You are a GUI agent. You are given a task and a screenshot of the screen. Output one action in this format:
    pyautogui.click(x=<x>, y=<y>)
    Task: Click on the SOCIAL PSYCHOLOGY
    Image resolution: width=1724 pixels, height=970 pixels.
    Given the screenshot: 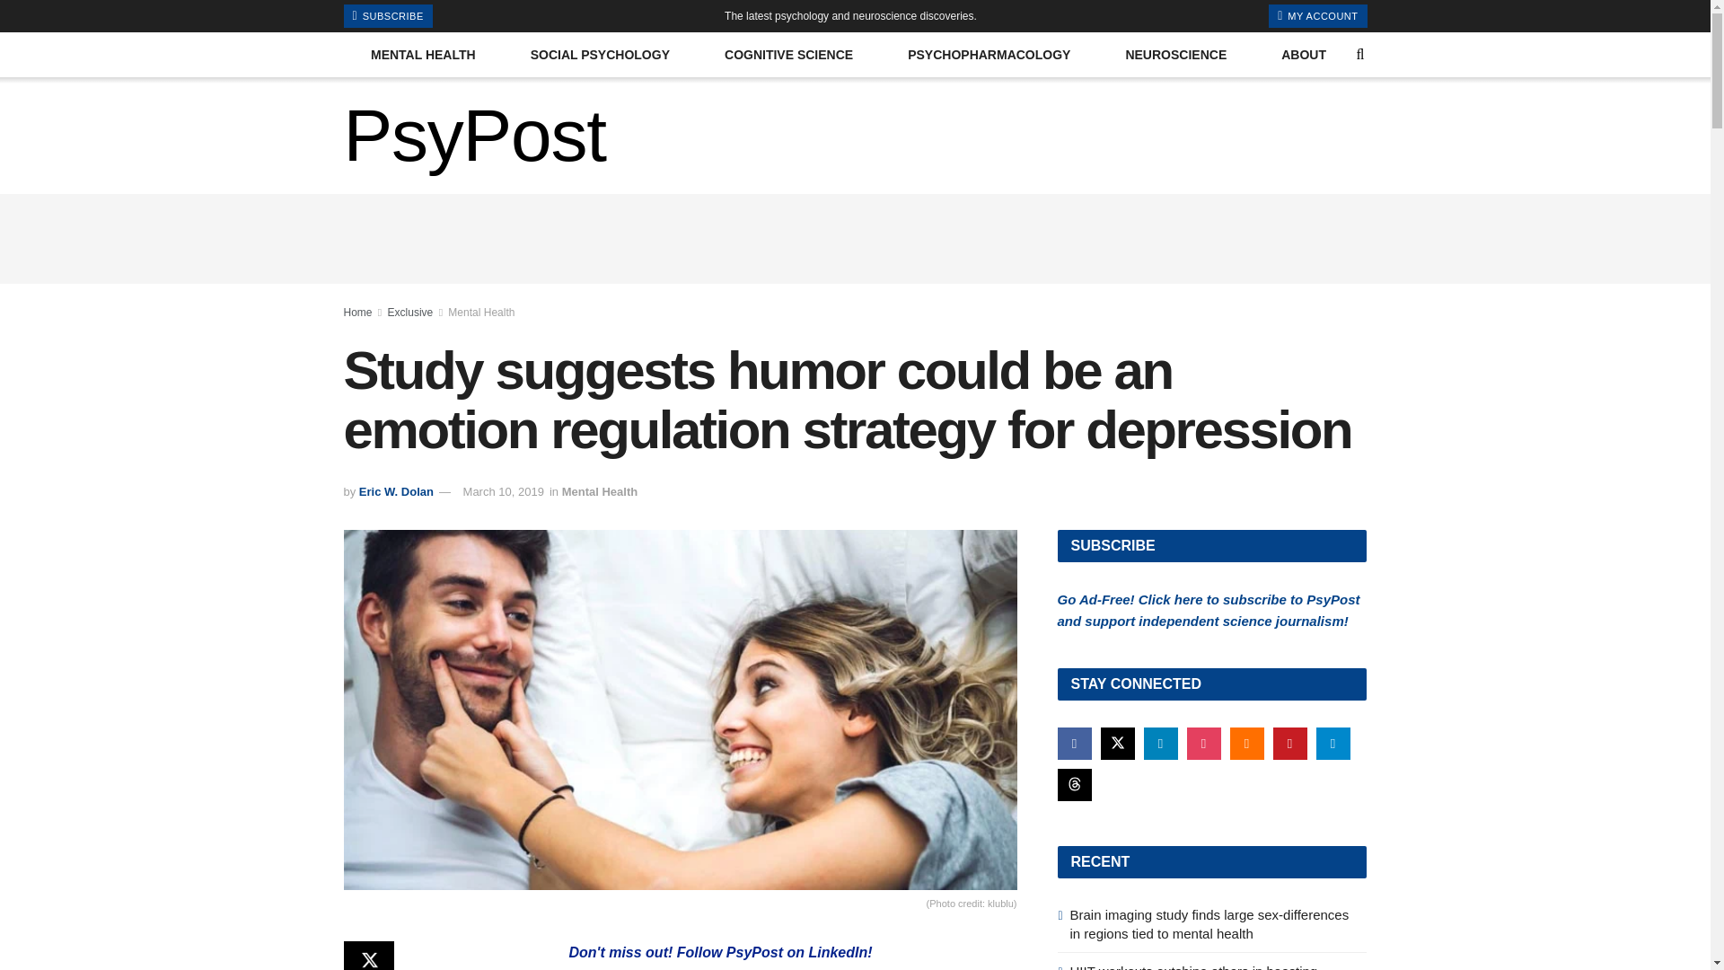 What is the action you would take?
    pyautogui.click(x=600, y=54)
    